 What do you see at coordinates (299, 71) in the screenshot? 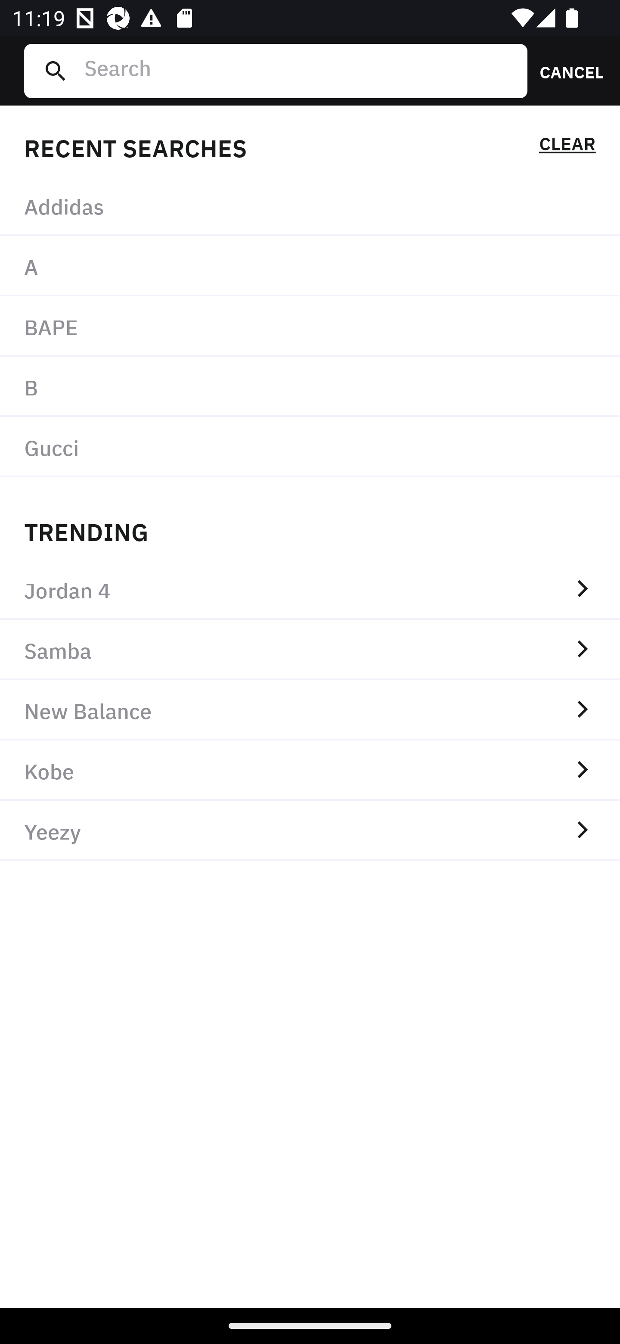
I see `Search` at bounding box center [299, 71].